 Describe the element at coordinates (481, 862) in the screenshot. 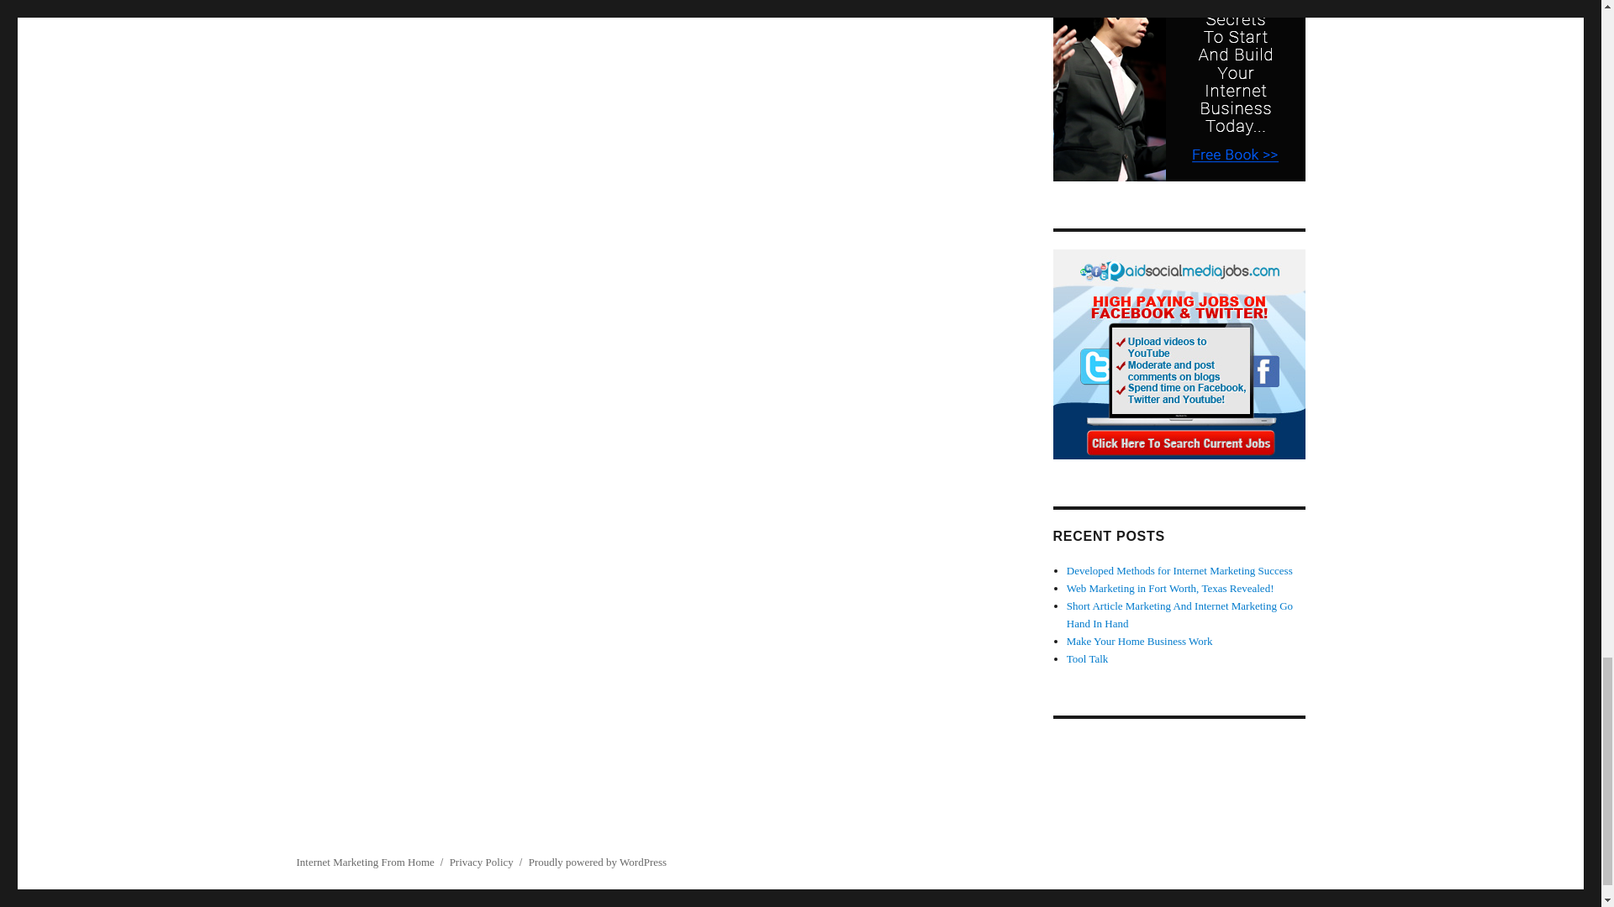

I see `Privacy Policy` at that location.